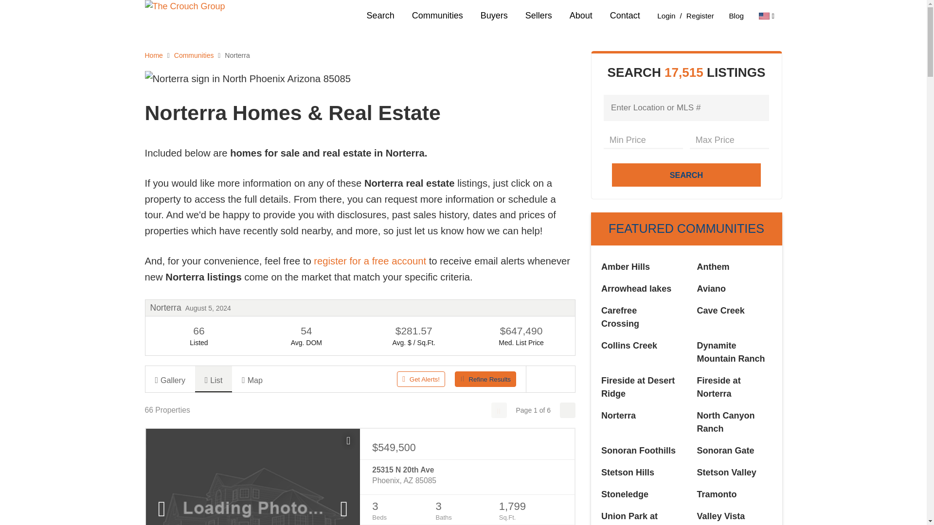 This screenshot has height=525, width=934. What do you see at coordinates (539, 16) in the screenshot?
I see `Sellers` at bounding box center [539, 16].